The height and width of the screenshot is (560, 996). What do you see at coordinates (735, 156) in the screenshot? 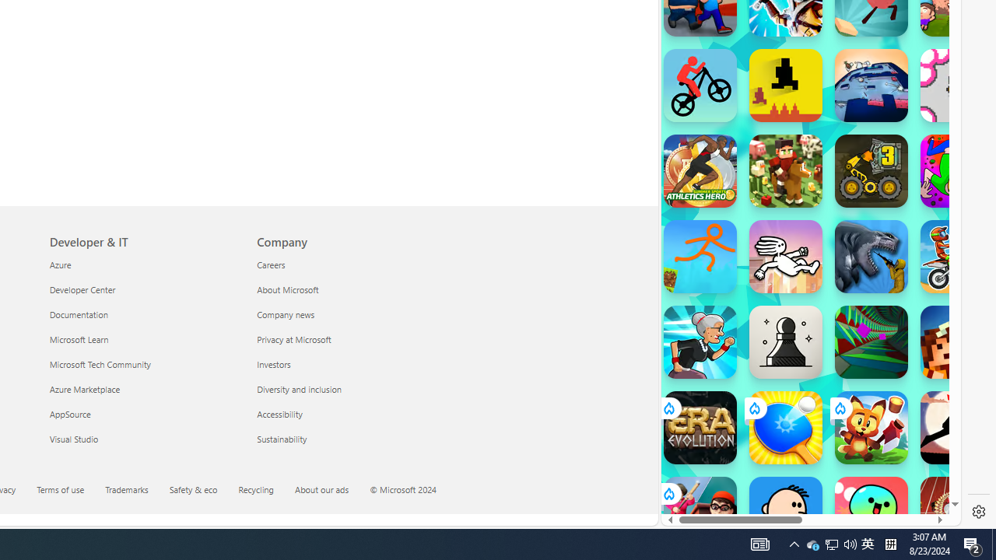
I see `Hills of Steel` at bounding box center [735, 156].